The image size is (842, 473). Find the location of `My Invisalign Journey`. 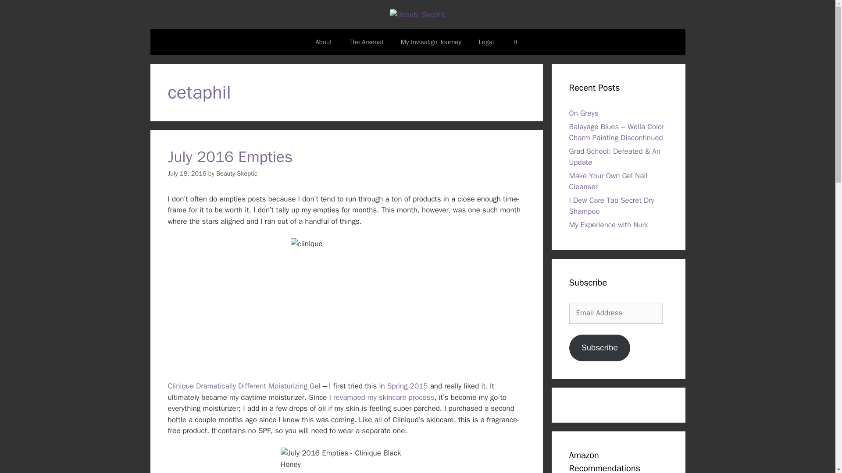

My Invisalign Journey is located at coordinates (431, 42).